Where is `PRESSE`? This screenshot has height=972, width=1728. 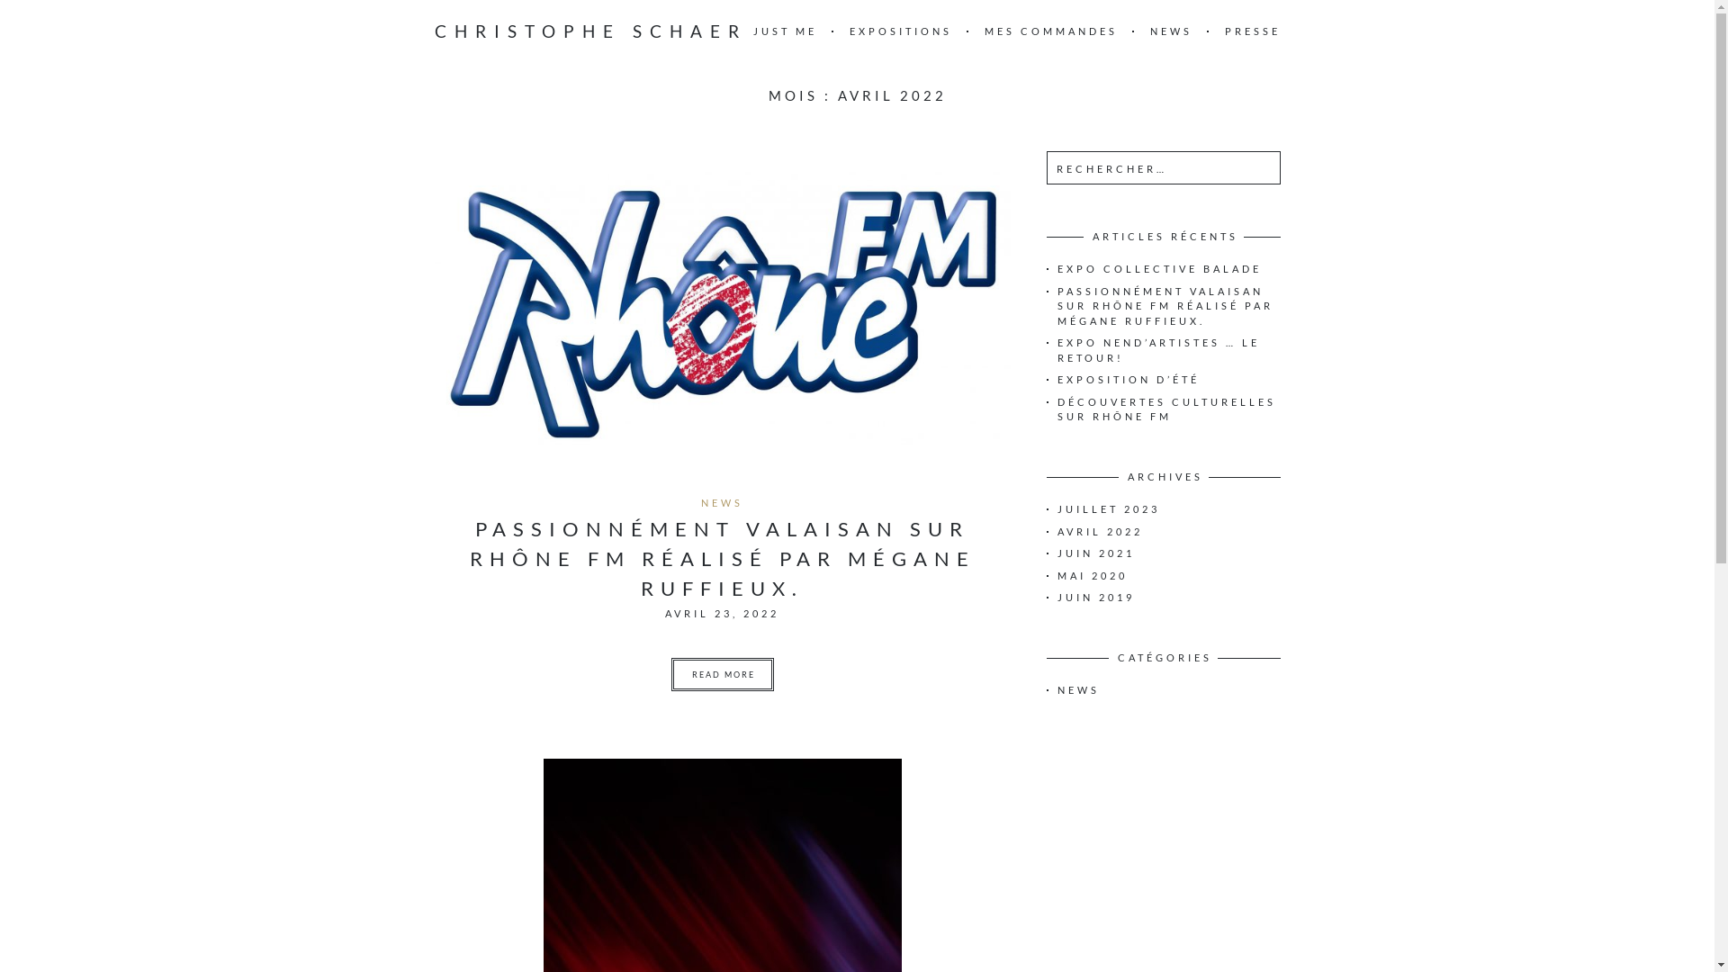 PRESSE is located at coordinates (1252, 31).